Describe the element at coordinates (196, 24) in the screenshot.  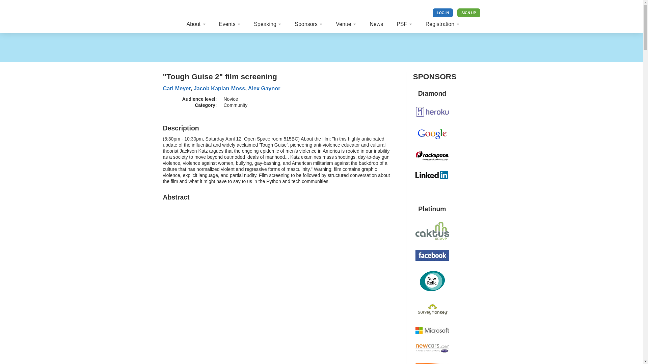
I see `About` at that location.